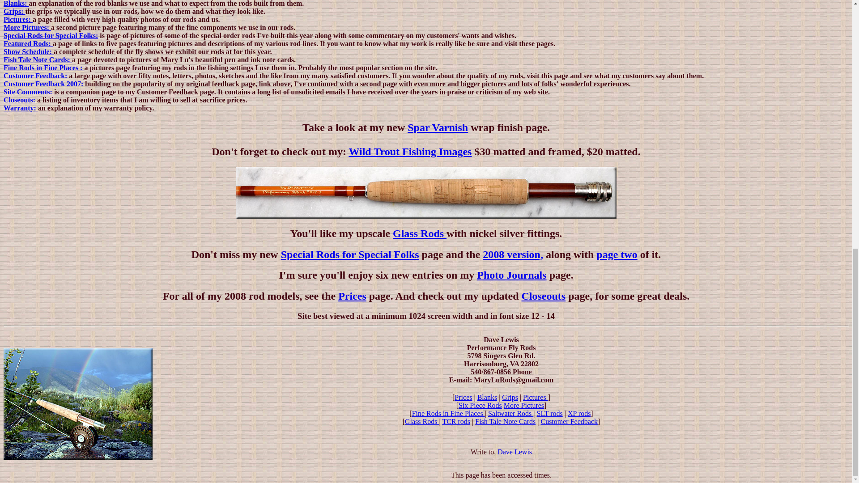  Describe the element at coordinates (510, 413) in the screenshot. I see `Saltwater Rods` at that location.